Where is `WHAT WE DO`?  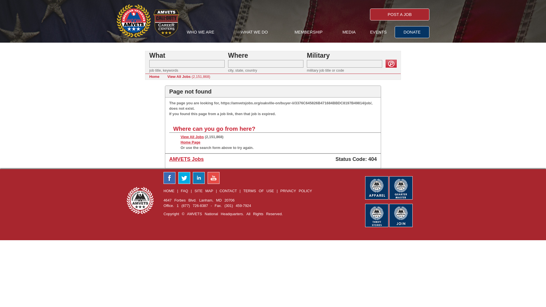 WHAT WE DO is located at coordinates (254, 32).